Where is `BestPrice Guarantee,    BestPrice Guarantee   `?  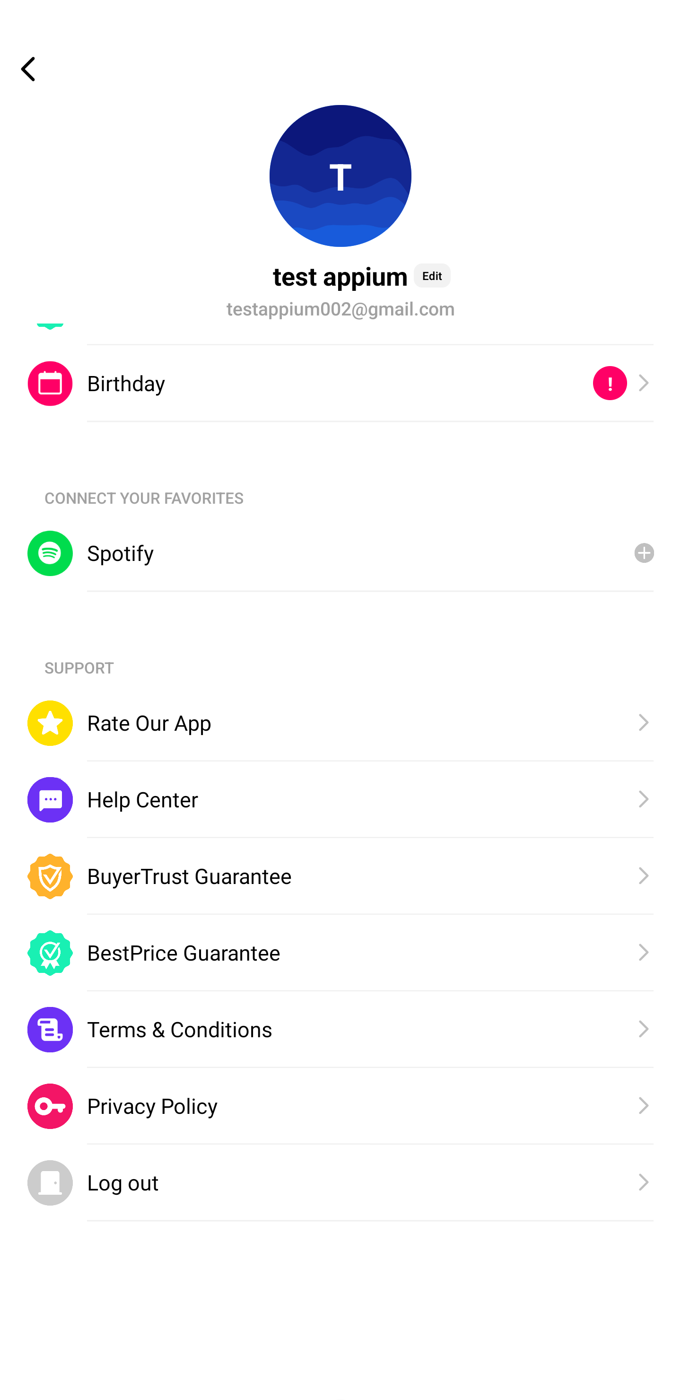 BestPrice Guarantee,    BestPrice Guarantee    is located at coordinates (340, 953).